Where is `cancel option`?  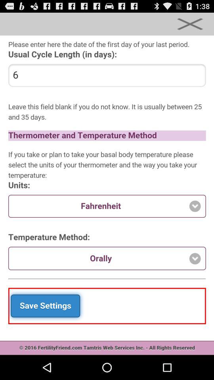
cancel option is located at coordinates (190, 24).